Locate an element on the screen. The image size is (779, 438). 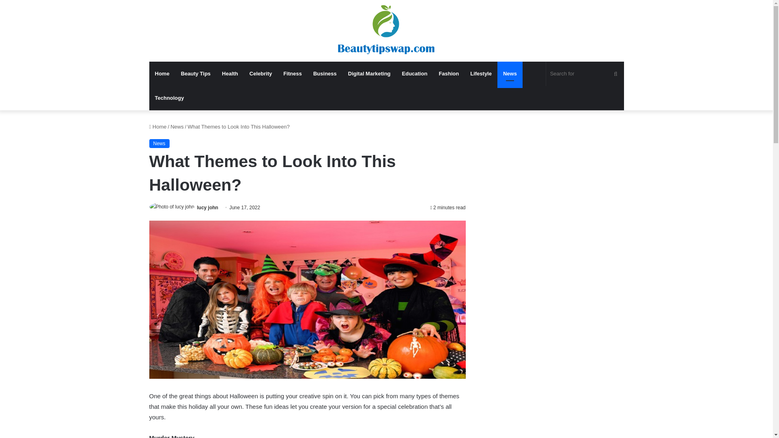
Lifestyle is located at coordinates (481, 74).